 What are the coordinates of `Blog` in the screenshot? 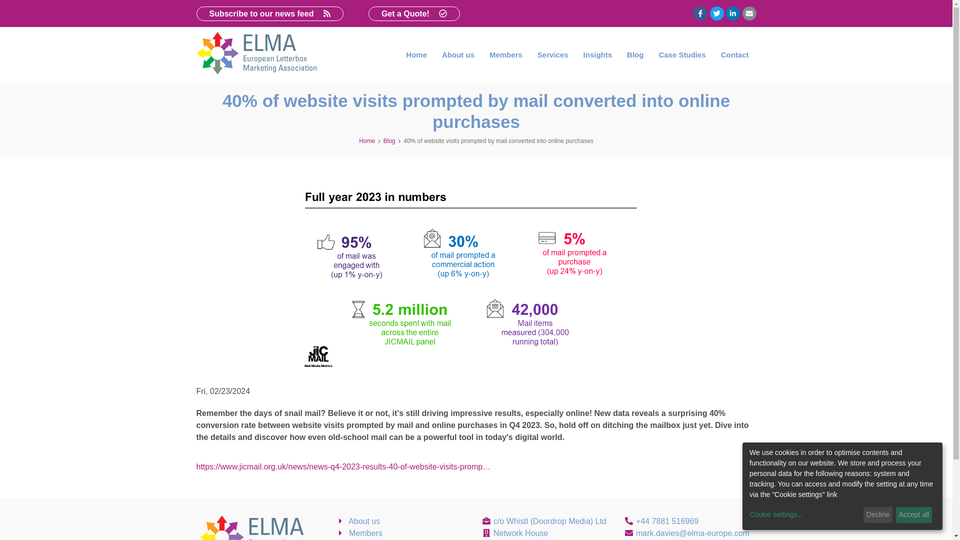 It's located at (389, 141).